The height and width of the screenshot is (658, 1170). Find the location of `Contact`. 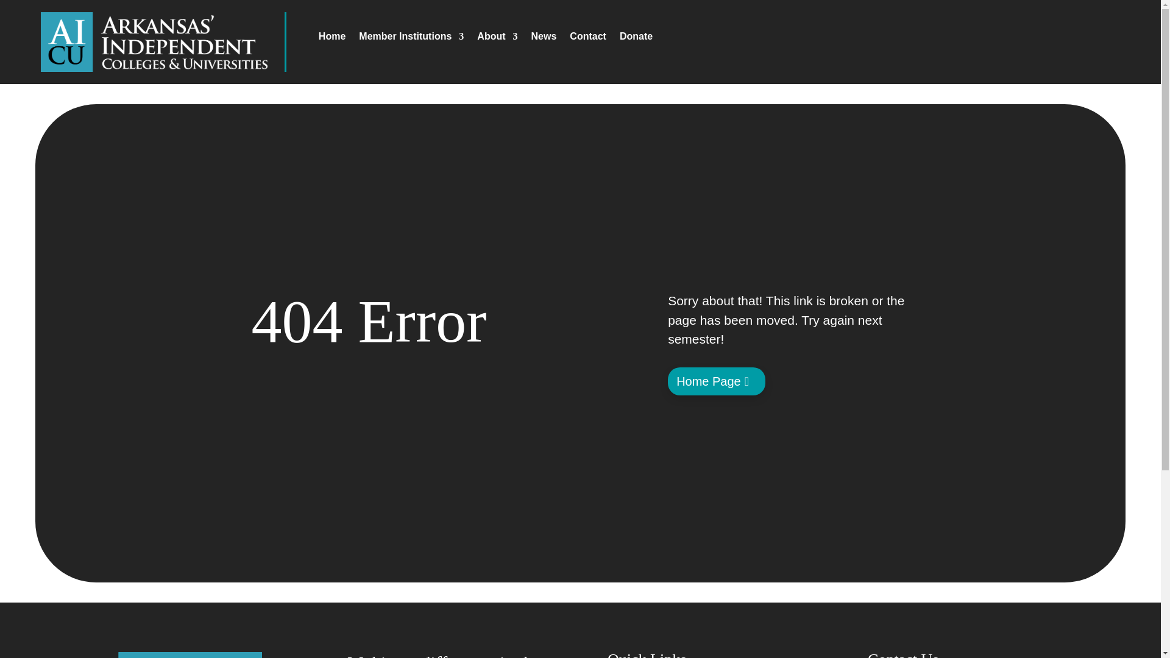

Contact is located at coordinates (587, 38).